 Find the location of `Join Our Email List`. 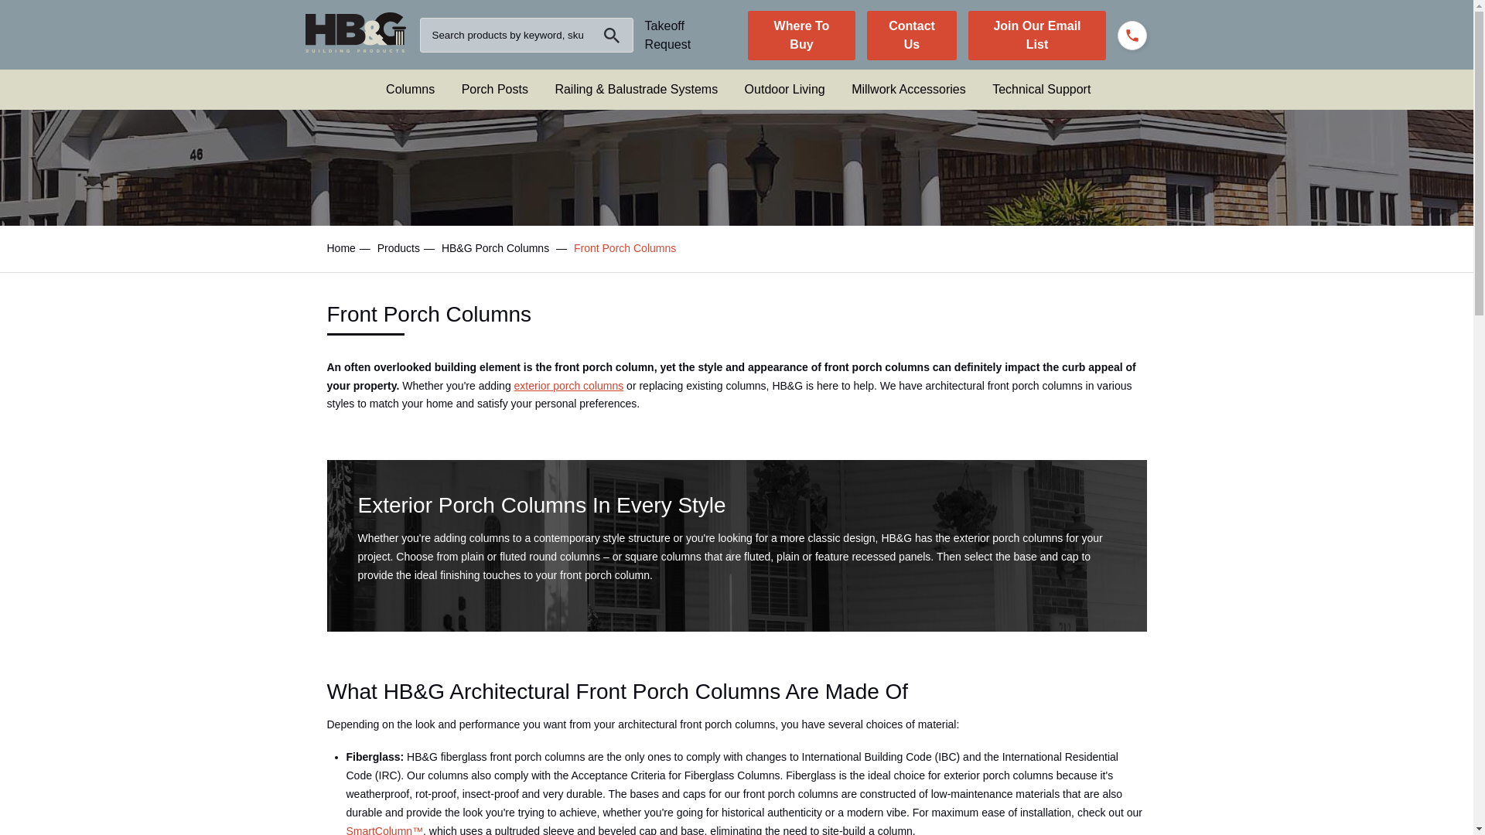

Join Our Email List is located at coordinates (1036, 36).